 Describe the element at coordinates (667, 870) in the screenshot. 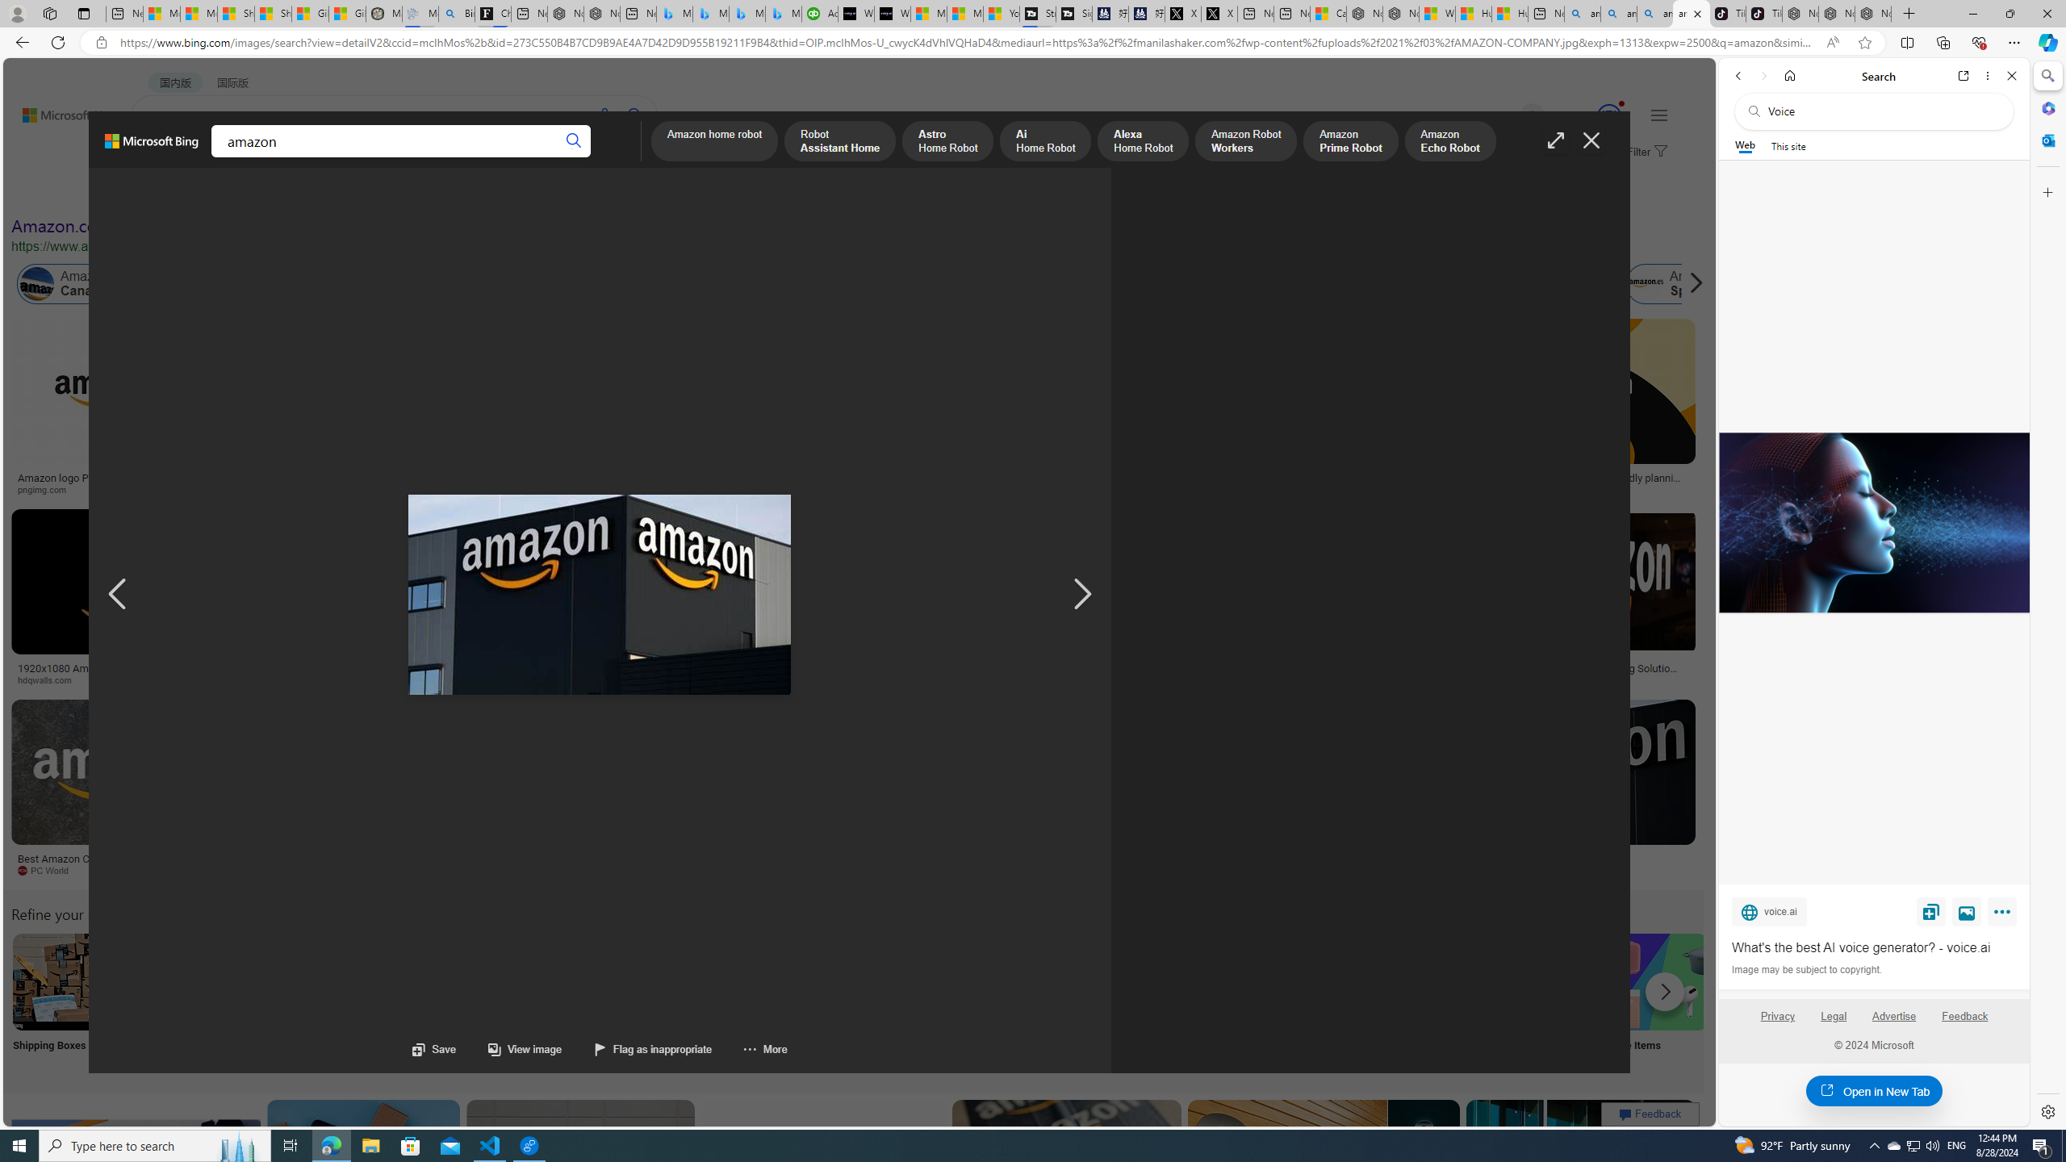

I see `thewrap.com` at that location.